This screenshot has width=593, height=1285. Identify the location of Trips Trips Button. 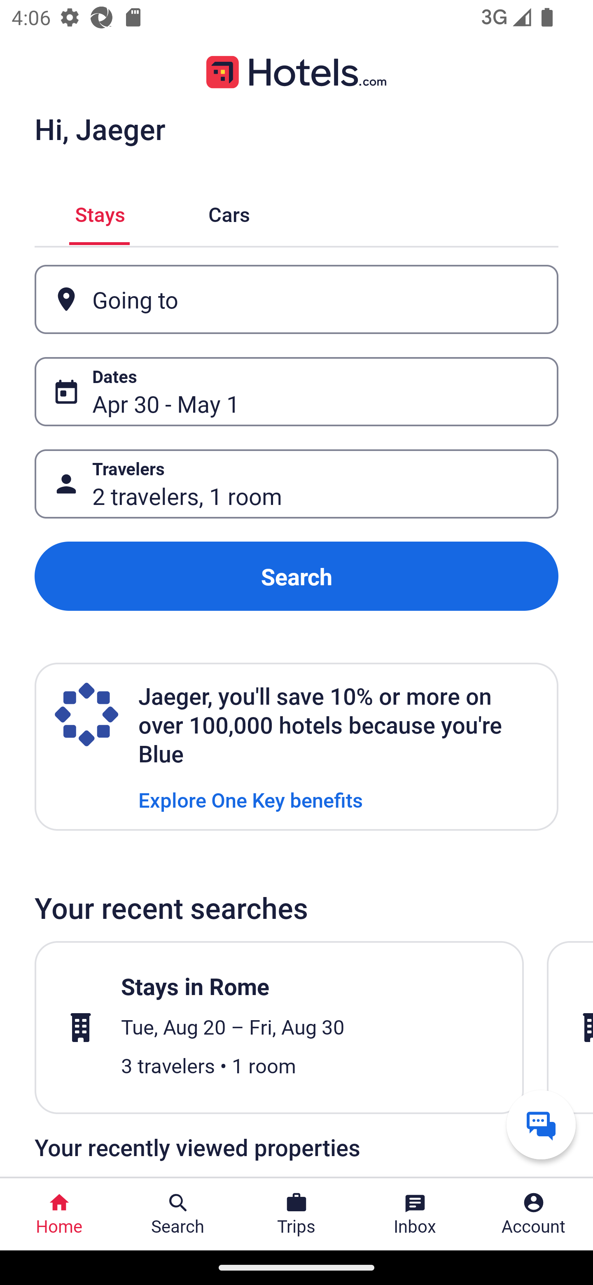
(296, 1214).